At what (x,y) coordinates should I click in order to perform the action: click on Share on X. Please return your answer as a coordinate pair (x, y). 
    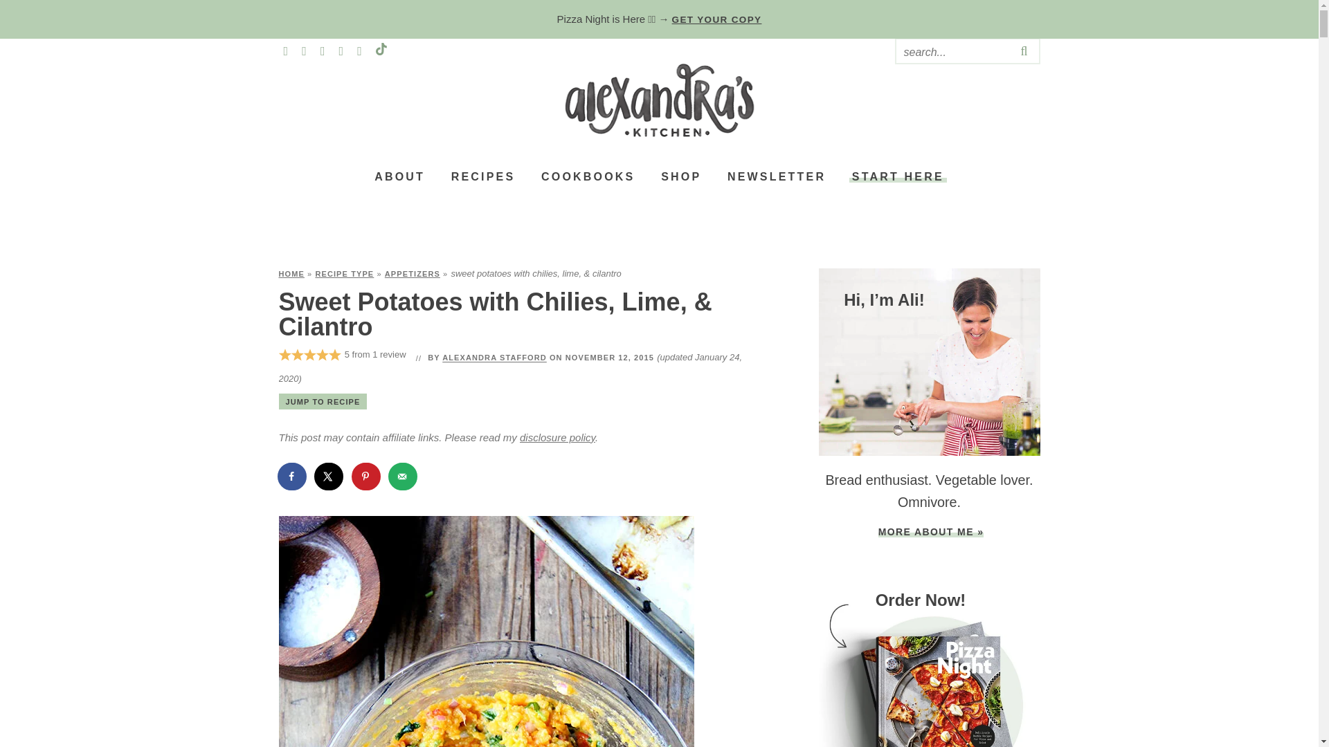
    Looking at the image, I should click on (329, 476).